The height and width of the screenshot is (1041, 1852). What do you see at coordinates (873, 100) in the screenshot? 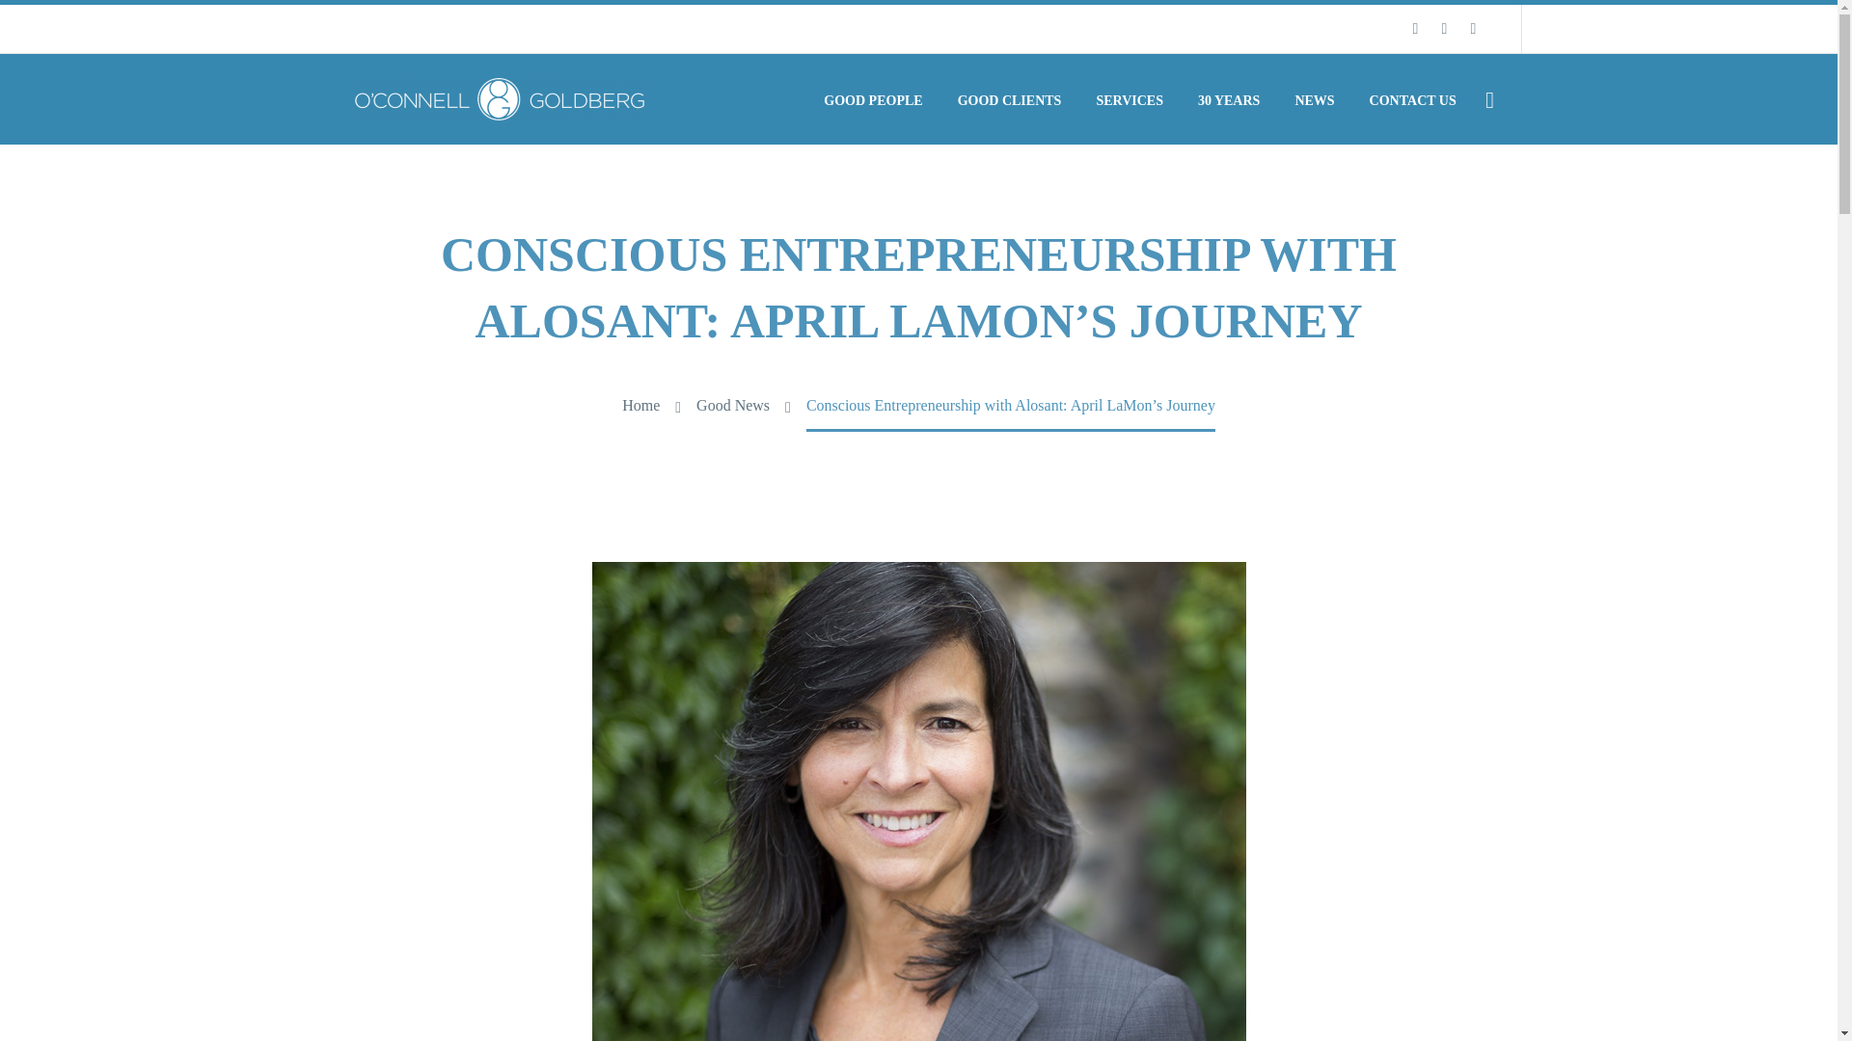
I see `GOOD PEOPLE` at bounding box center [873, 100].